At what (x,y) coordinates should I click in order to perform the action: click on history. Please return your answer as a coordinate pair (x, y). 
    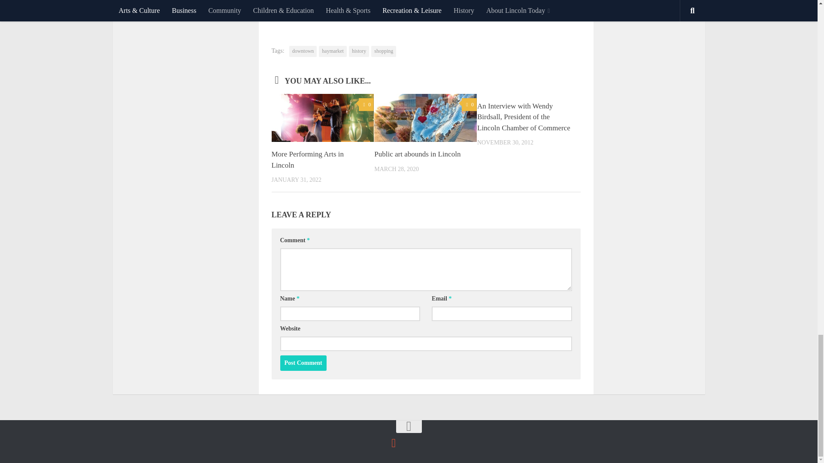
    Looking at the image, I should click on (359, 51).